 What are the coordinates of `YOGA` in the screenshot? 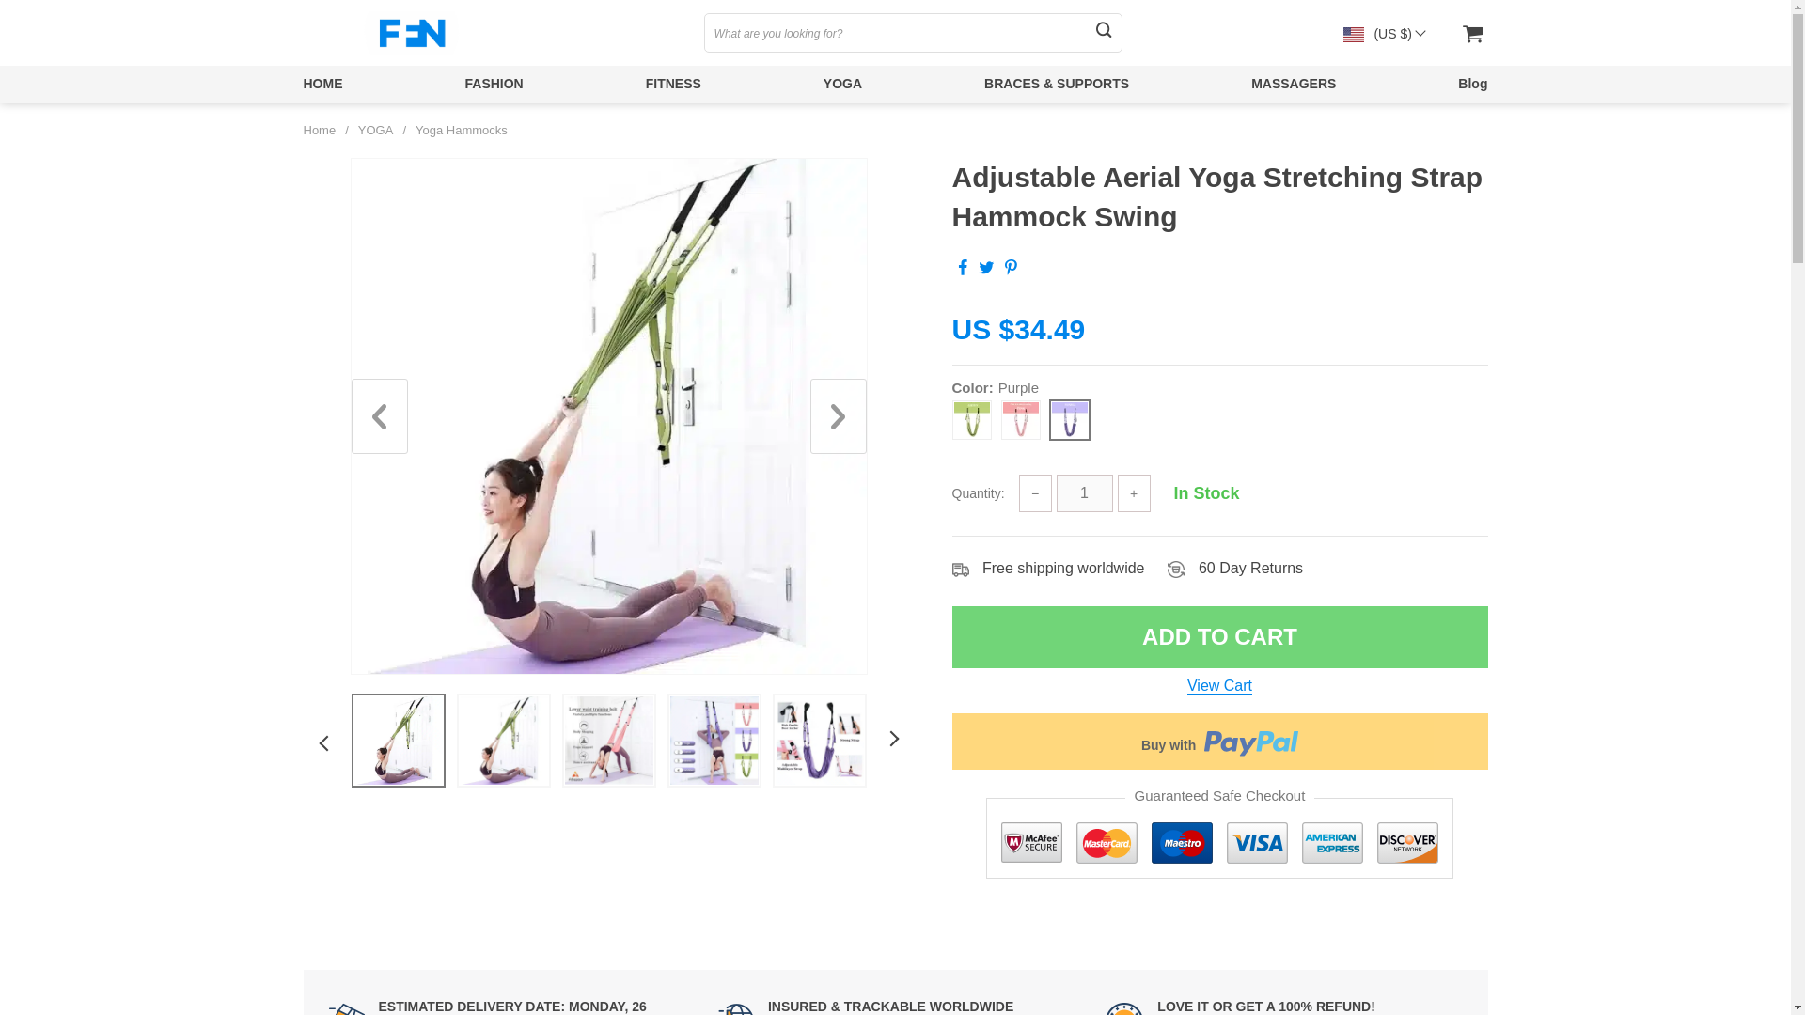 It's located at (842, 84).